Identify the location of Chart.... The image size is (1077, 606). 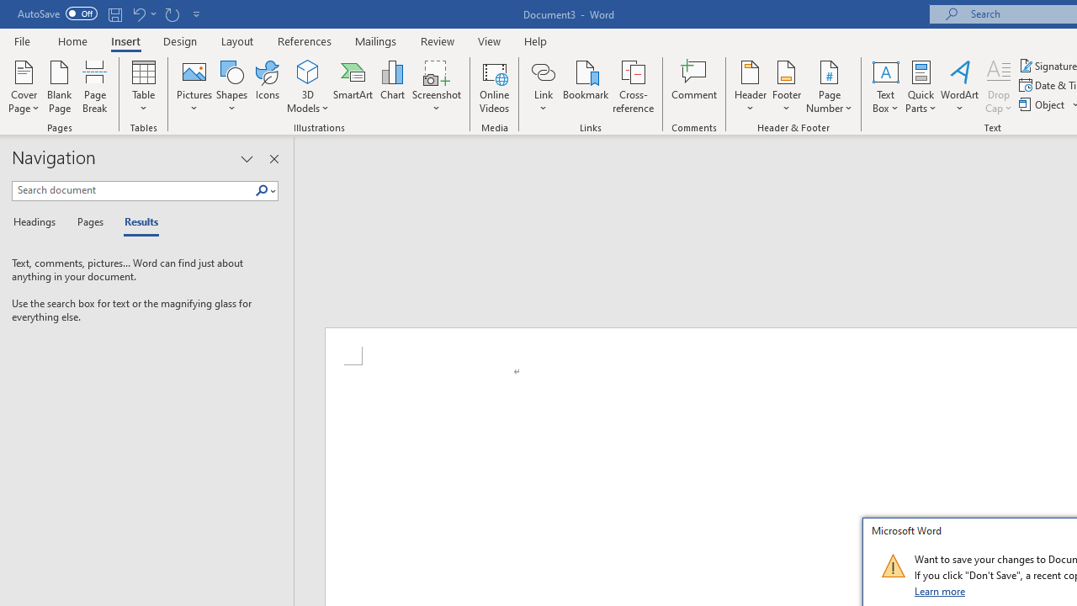
(392, 86).